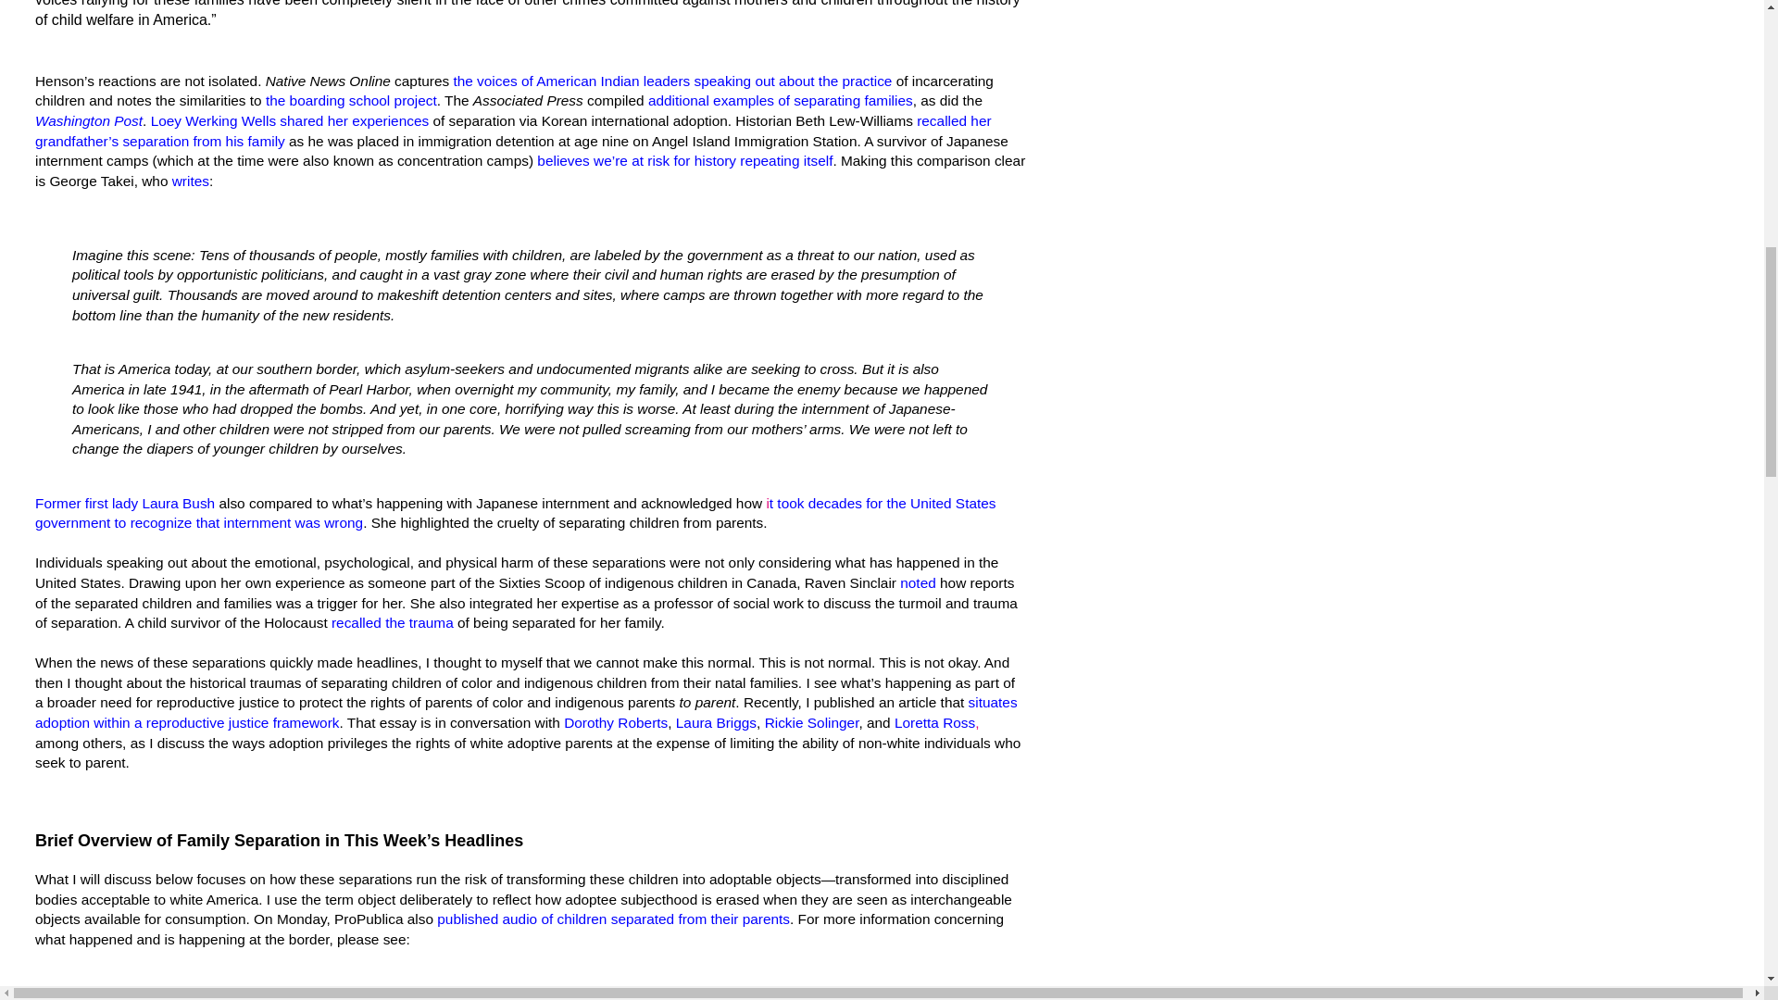 The width and height of the screenshot is (1778, 1000). I want to click on Loey Werking Wells shared her experiences, so click(291, 120).